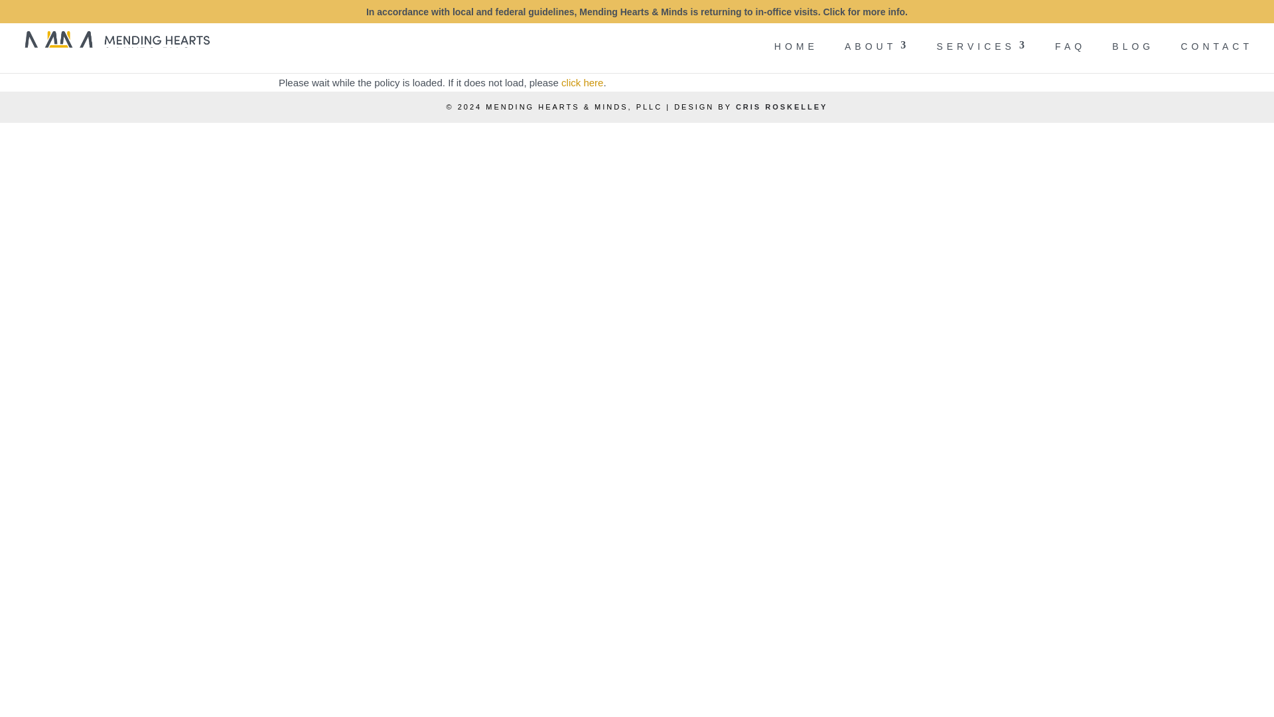 The width and height of the screenshot is (1274, 717). I want to click on ABOUT, so click(877, 57).